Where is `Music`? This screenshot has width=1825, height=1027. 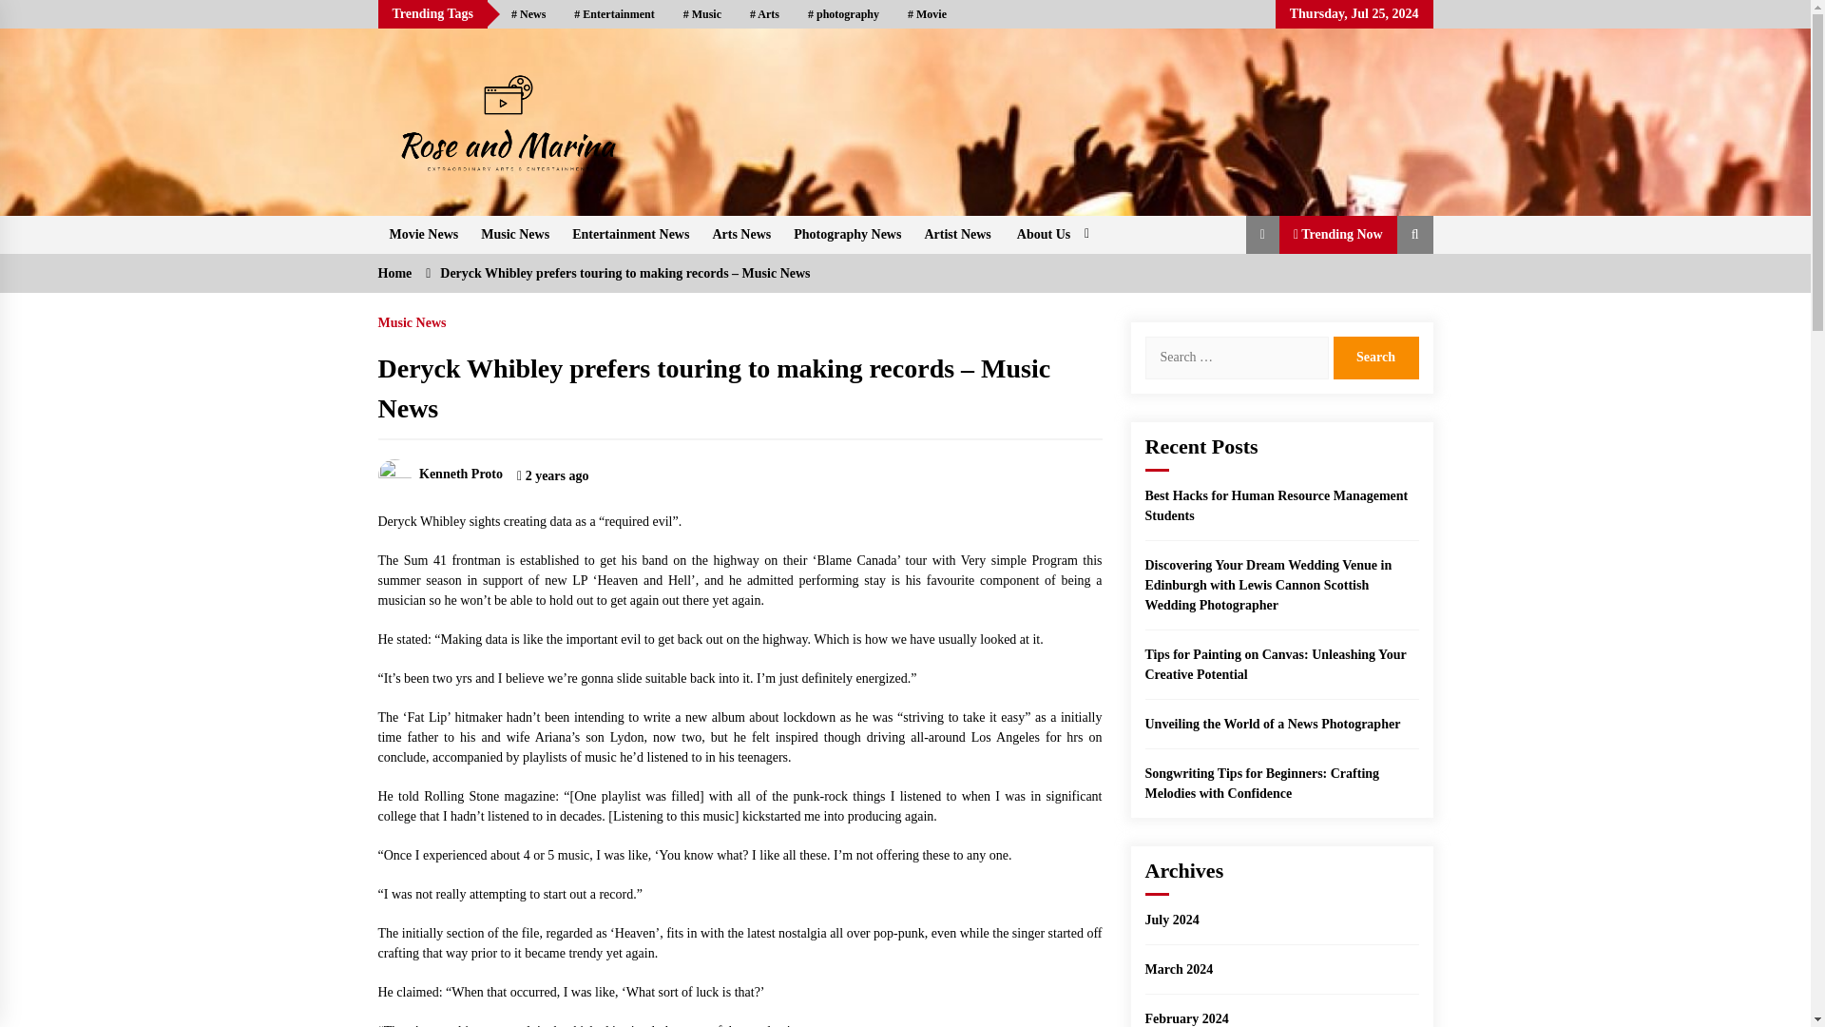 Music is located at coordinates (701, 14).